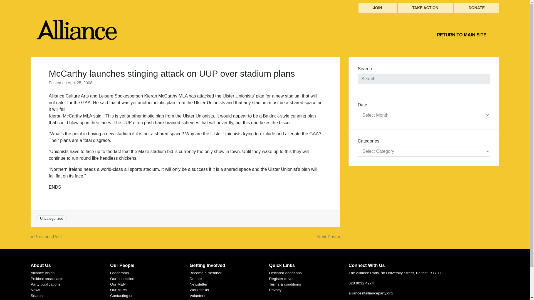  Describe the element at coordinates (45, 284) in the screenshot. I see `Party publications` at that location.